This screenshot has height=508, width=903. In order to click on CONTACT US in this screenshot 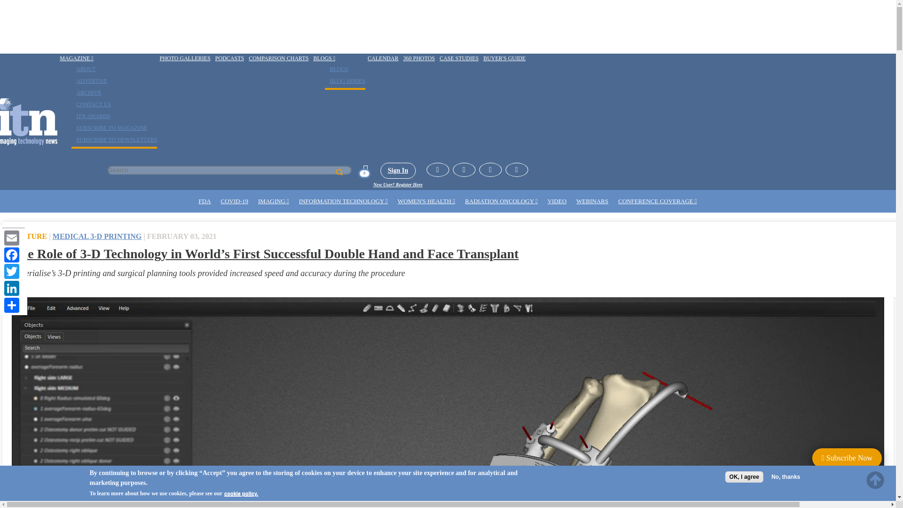, I will do `click(91, 104)`.